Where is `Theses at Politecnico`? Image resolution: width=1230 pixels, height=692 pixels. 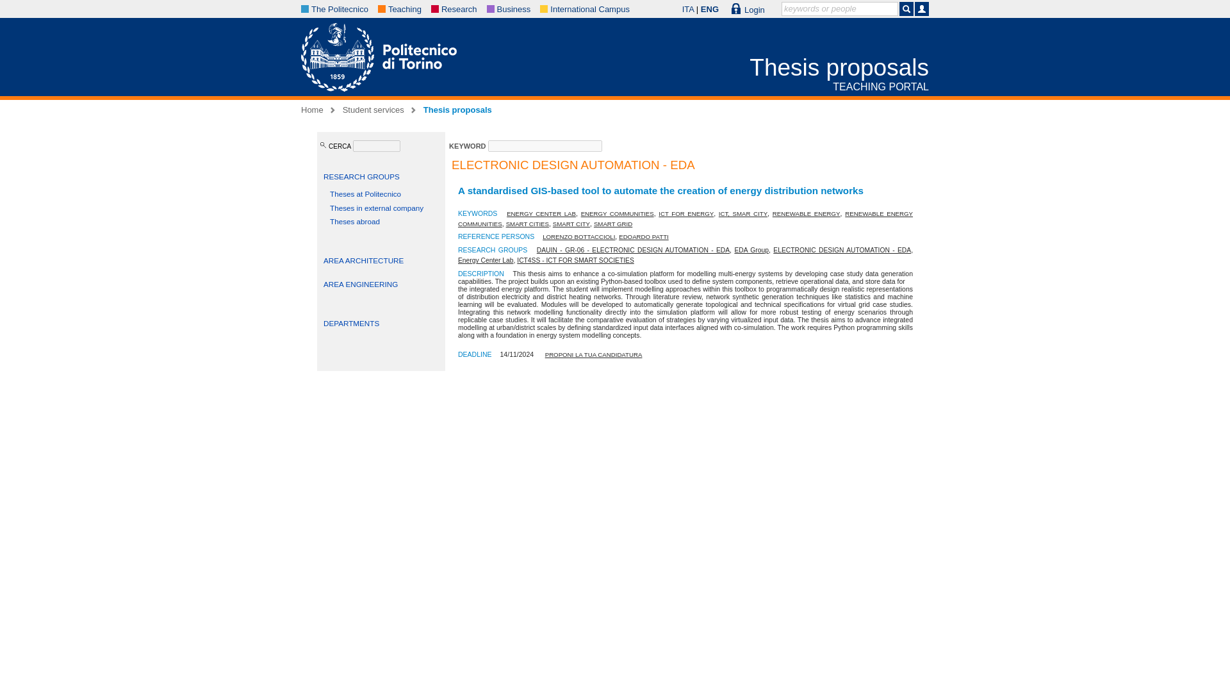
Theses at Politecnico is located at coordinates (365, 194).